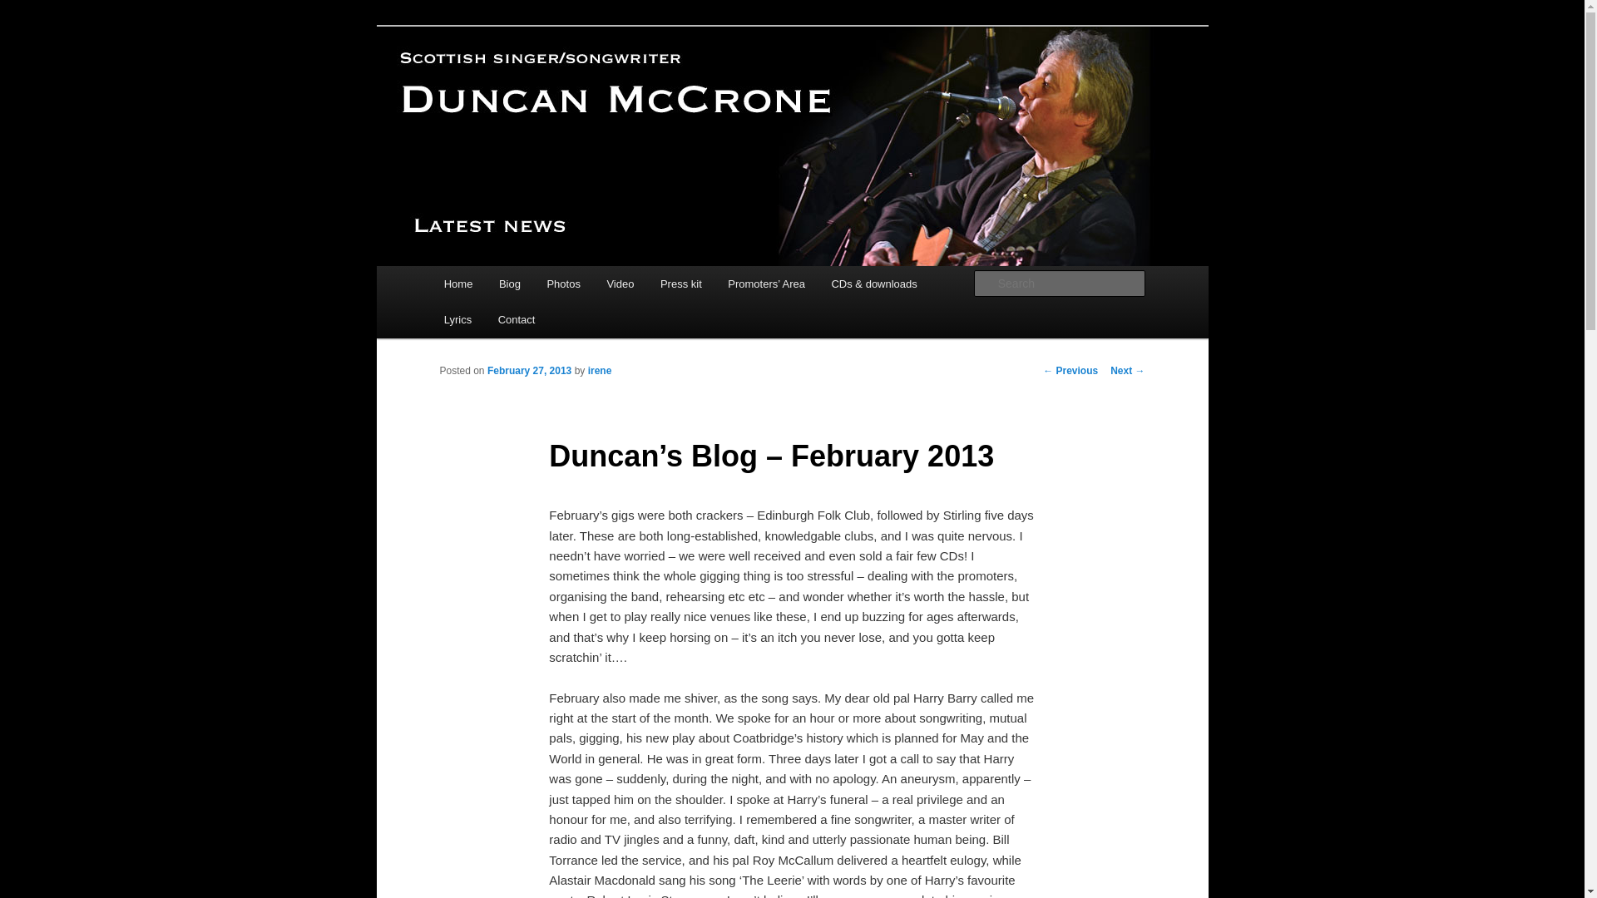  What do you see at coordinates (509, 283) in the screenshot?
I see `Biog` at bounding box center [509, 283].